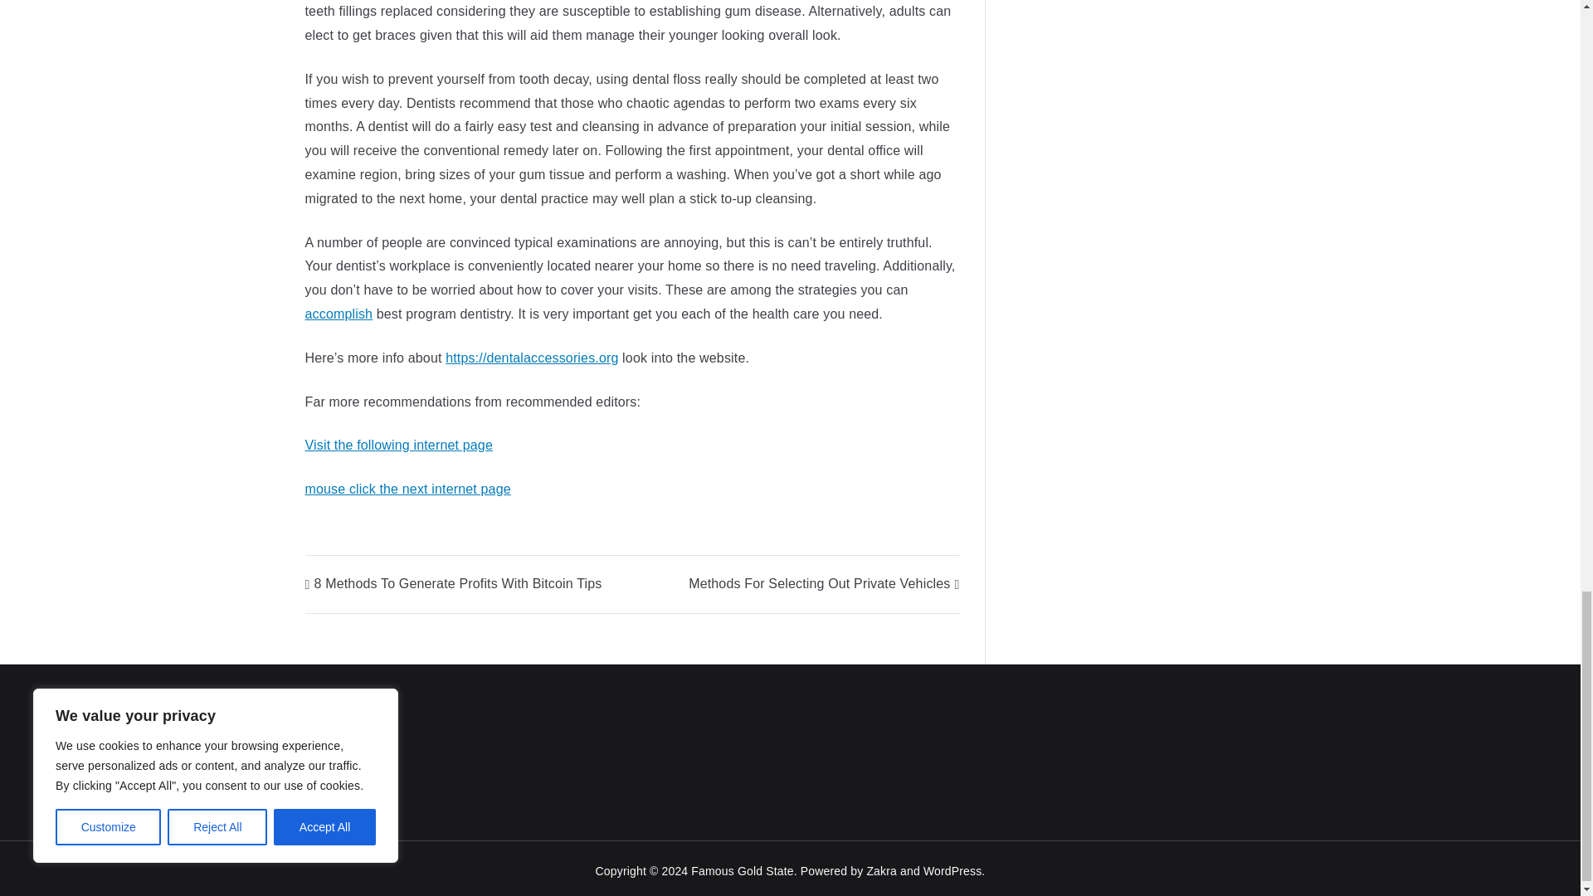 The image size is (1593, 896). Describe the element at coordinates (881, 871) in the screenshot. I see `Zakra` at that location.